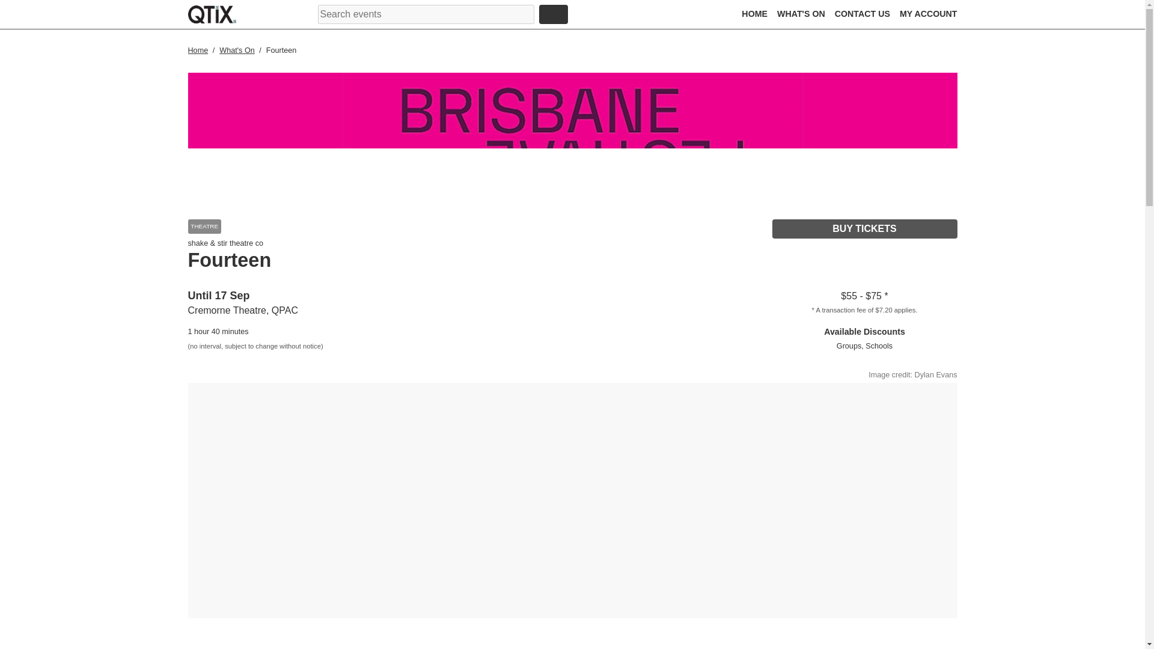  What do you see at coordinates (238, 50) in the screenshot?
I see `What's On` at bounding box center [238, 50].